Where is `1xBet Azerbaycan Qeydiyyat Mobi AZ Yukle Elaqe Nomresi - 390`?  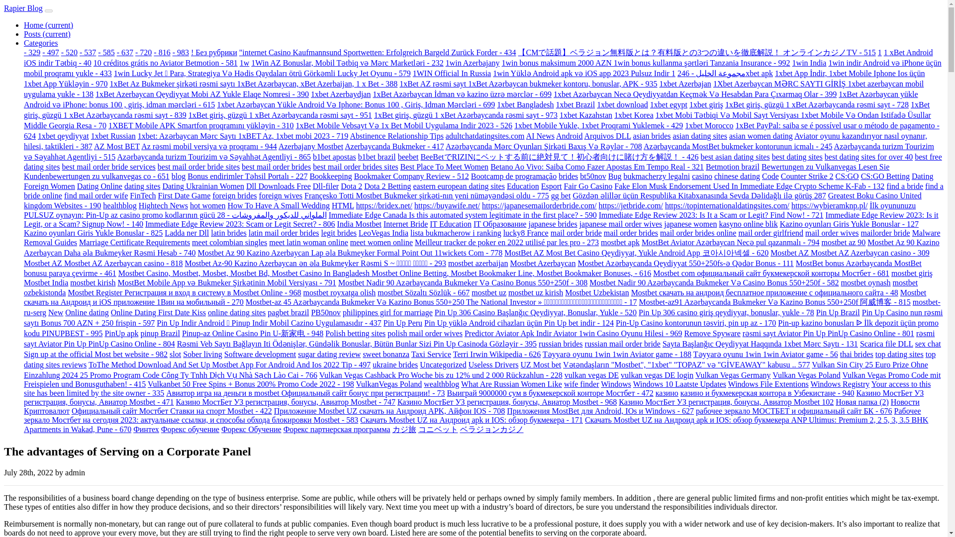
1xBet Azerbaycan Qeydiyyat Mobi AZ Yukle Elaqe Nomresi - 390 is located at coordinates (202, 94).